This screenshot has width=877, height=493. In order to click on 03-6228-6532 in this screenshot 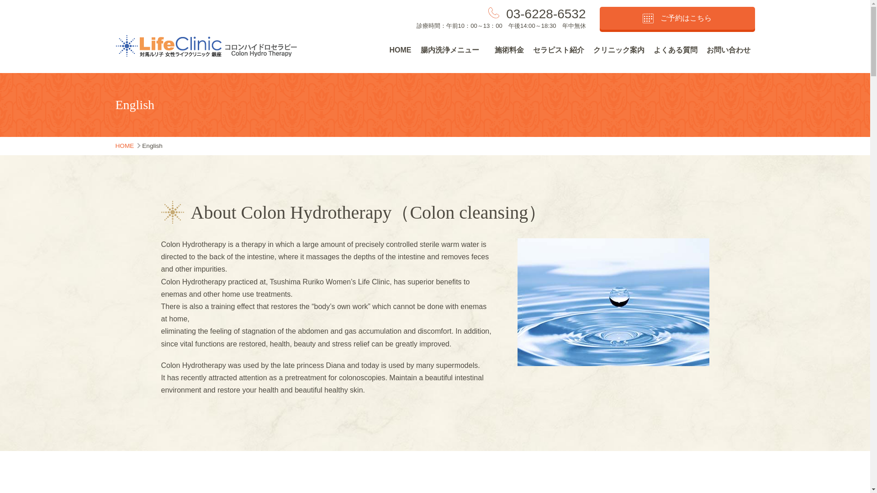, I will do `click(545, 14)`.